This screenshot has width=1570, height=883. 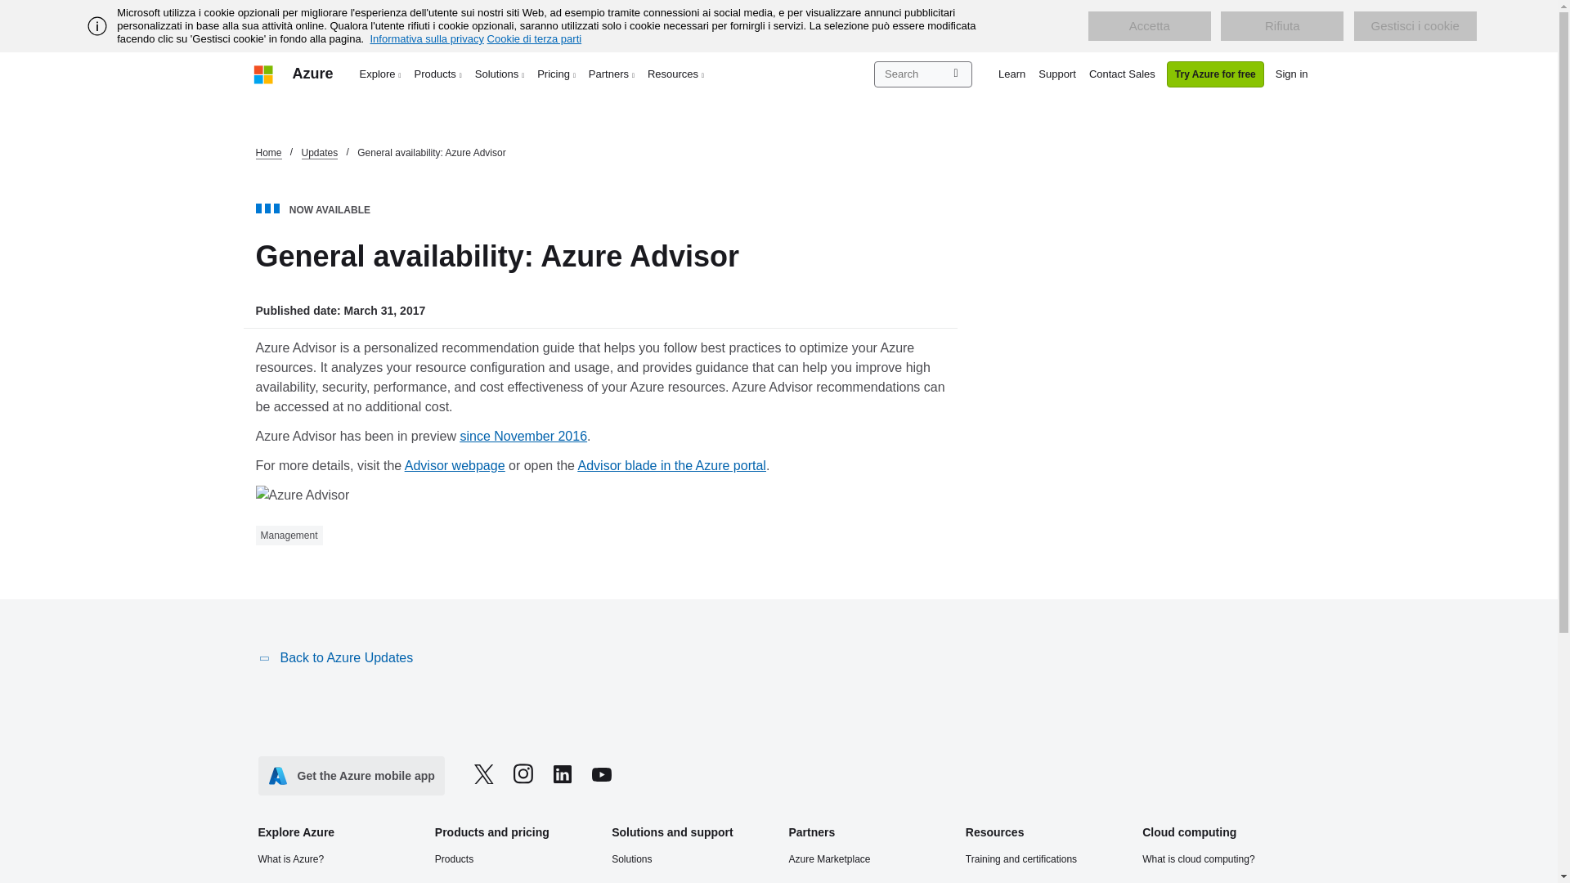 I want to click on Informativa sulla privacy, so click(x=426, y=38).